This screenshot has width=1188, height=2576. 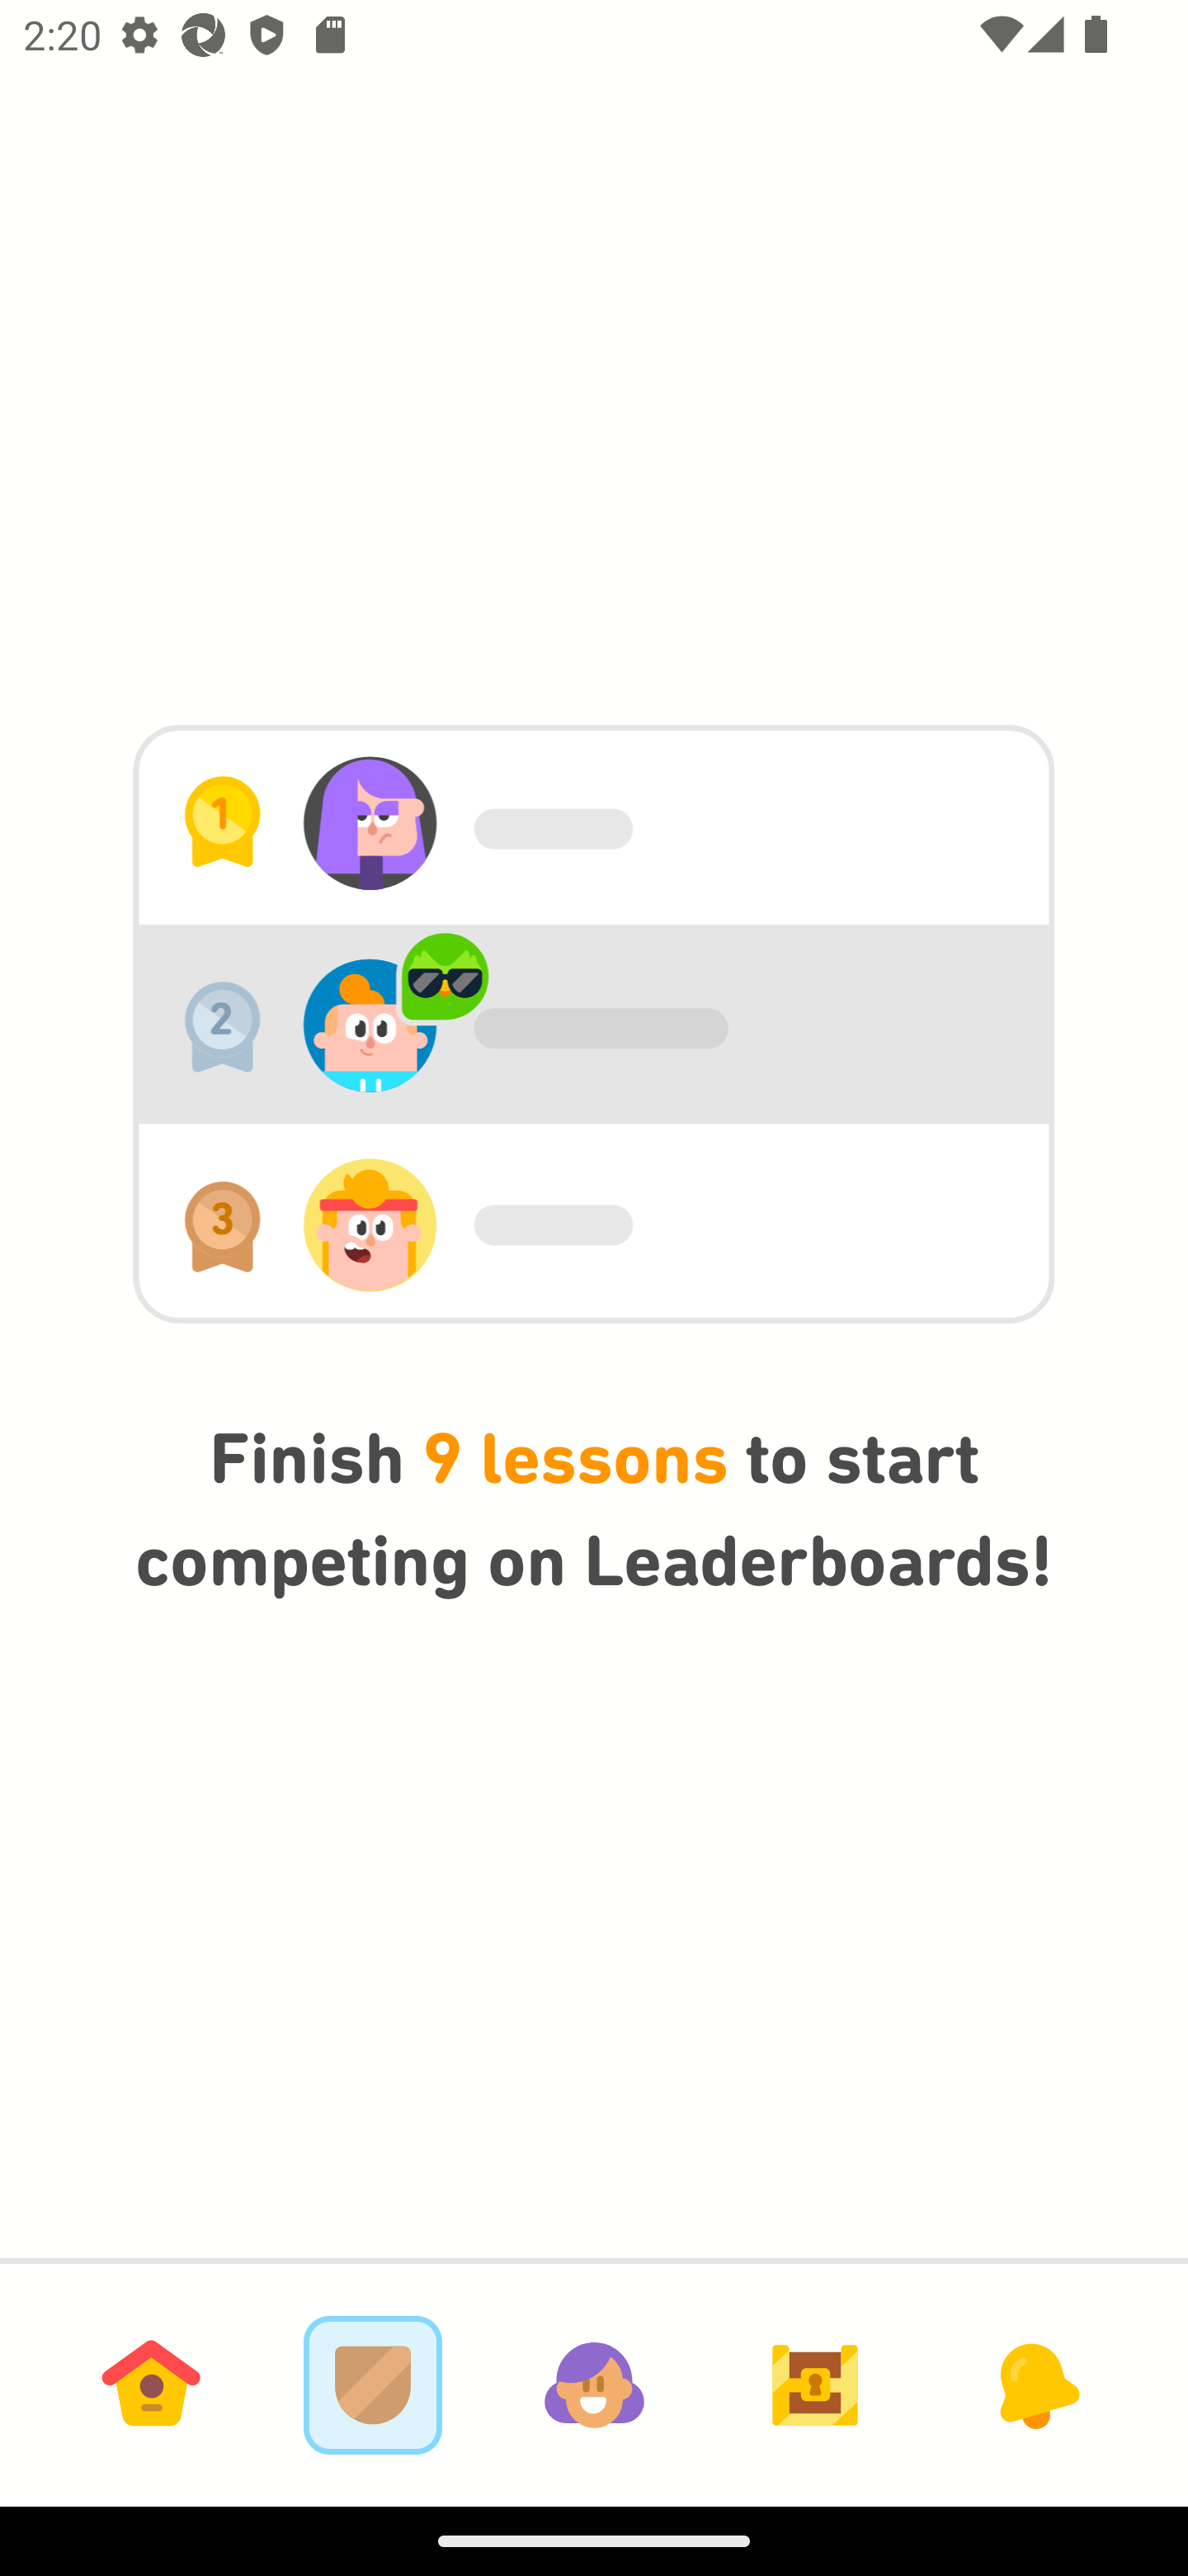 What do you see at coordinates (1036, 2384) in the screenshot?
I see `News Tab` at bounding box center [1036, 2384].